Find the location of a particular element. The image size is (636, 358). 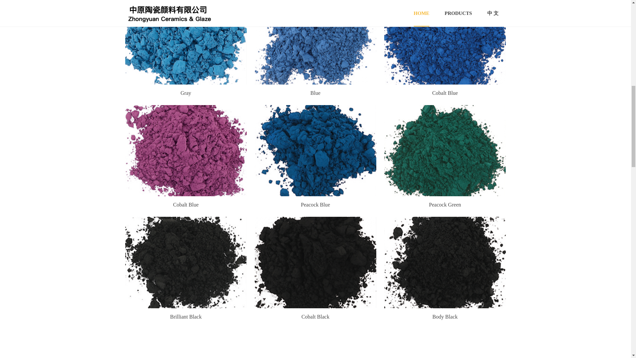

Cobalt Black is located at coordinates (315, 317).